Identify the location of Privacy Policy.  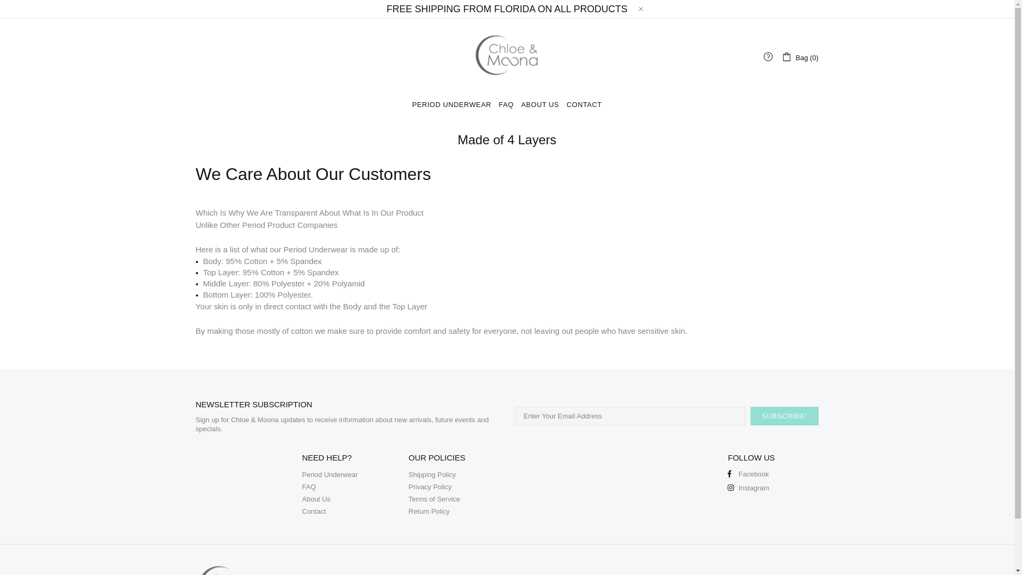
(430, 487).